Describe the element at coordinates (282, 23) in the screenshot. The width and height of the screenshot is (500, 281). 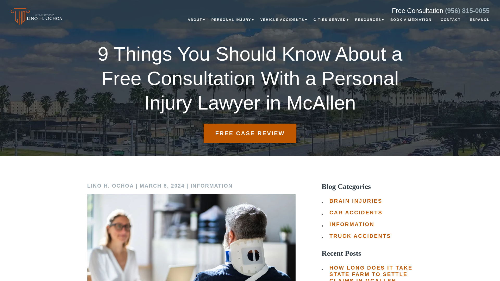
I see `VEHICLE ACCIDENTS` at that location.